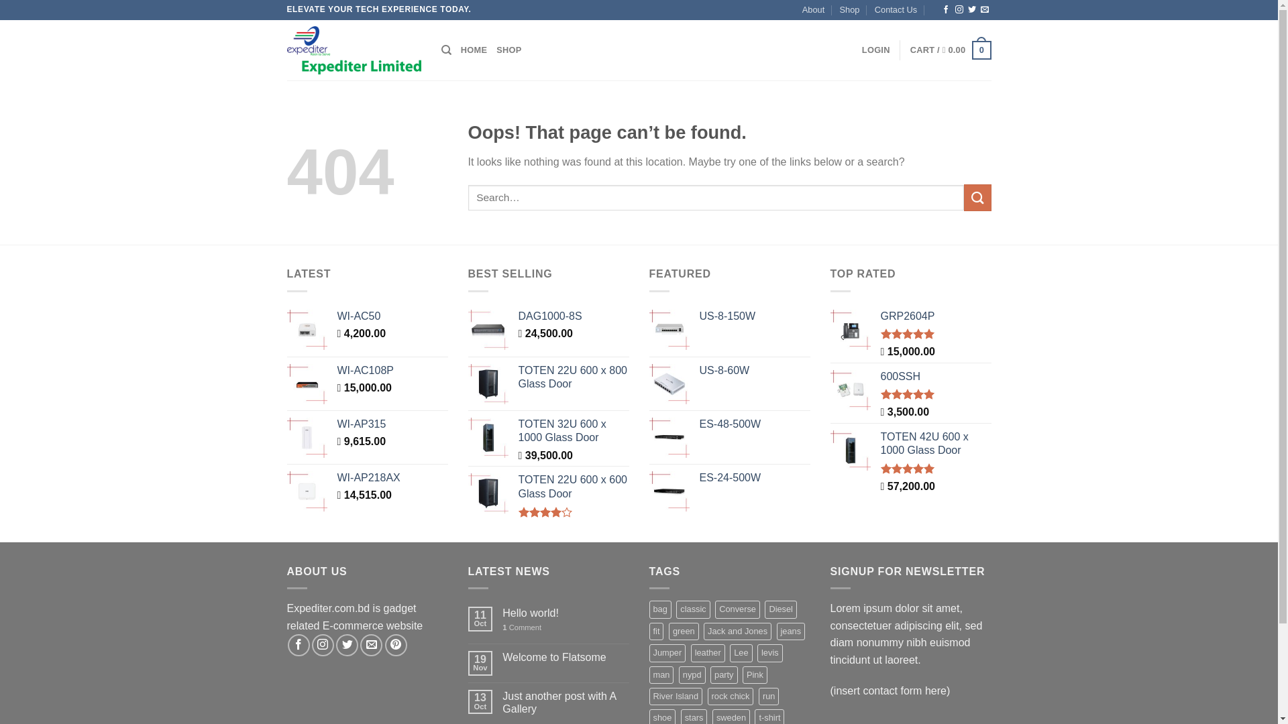  Describe the element at coordinates (754, 316) in the screenshot. I see `US-8-150W` at that location.